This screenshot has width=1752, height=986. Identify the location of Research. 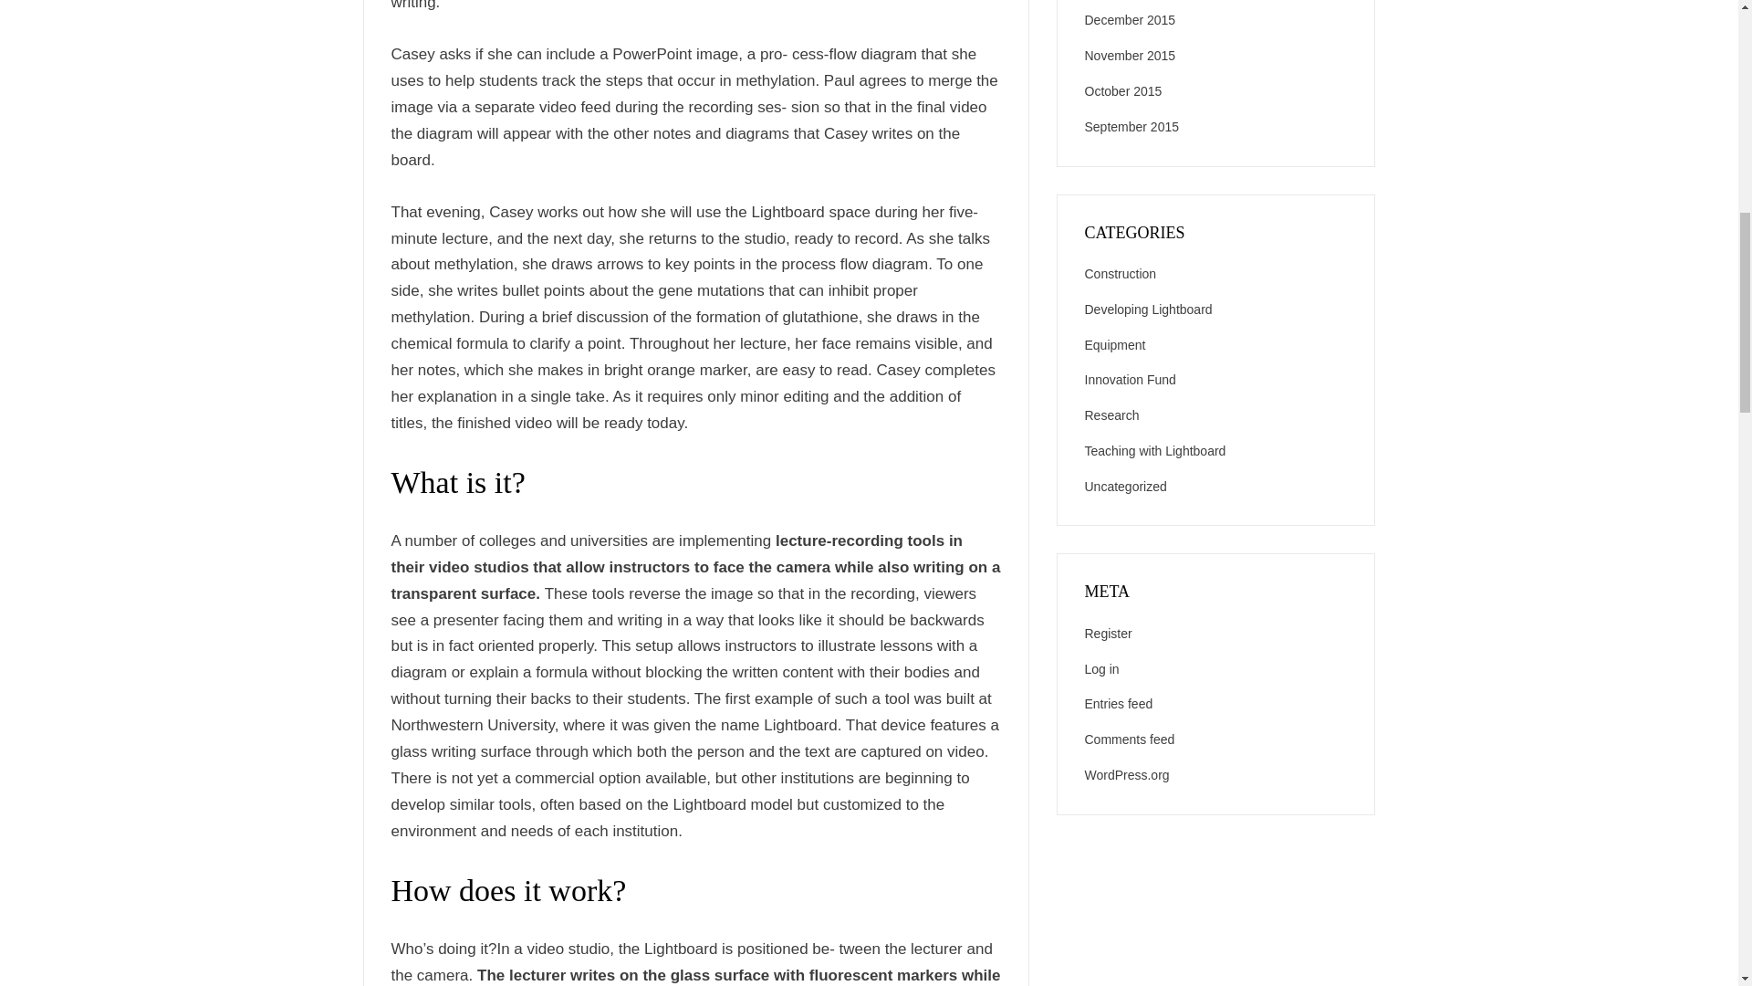
(1111, 415).